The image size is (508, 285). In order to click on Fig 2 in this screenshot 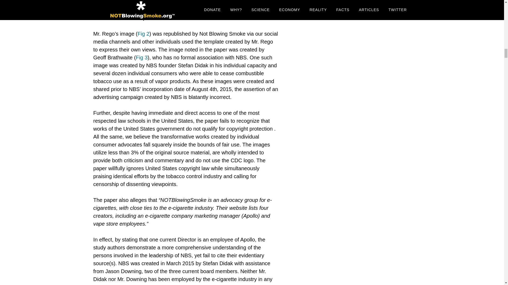, I will do `click(143, 34)`.